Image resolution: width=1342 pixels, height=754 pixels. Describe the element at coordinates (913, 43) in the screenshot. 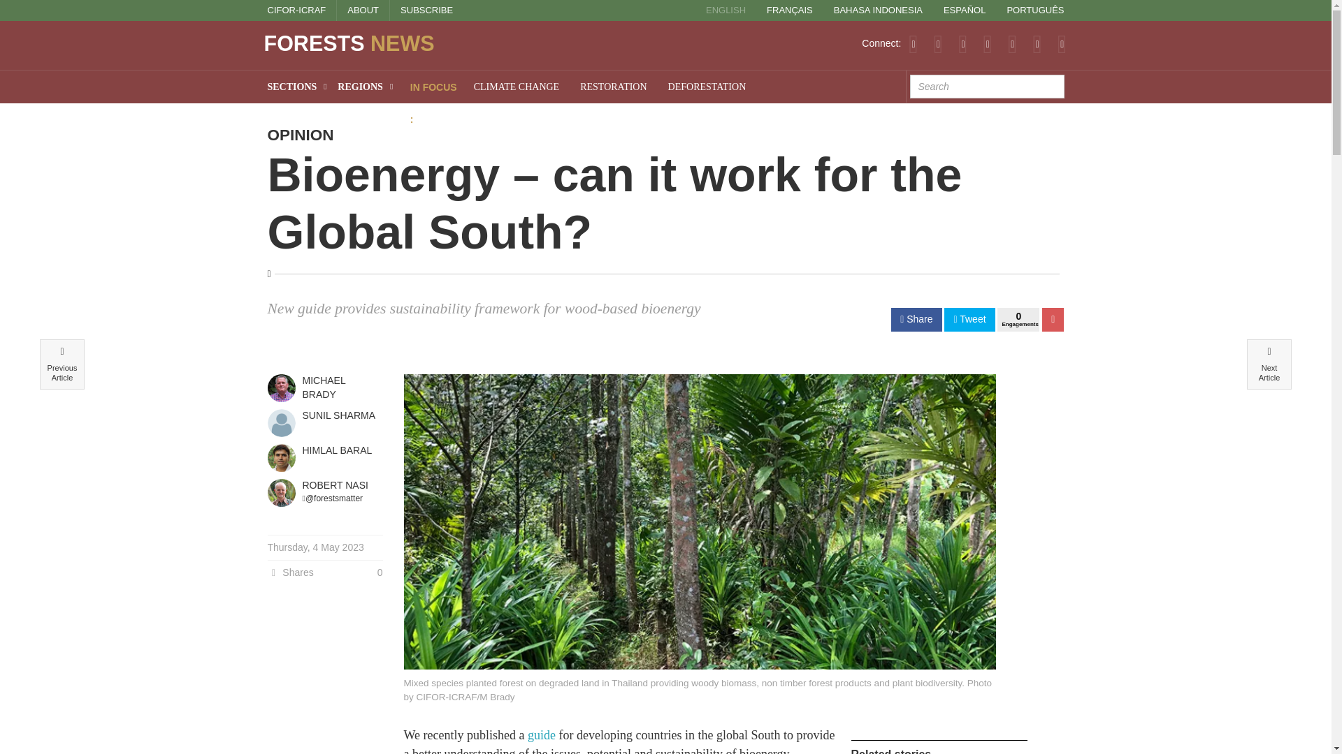

I see `Feed` at that location.